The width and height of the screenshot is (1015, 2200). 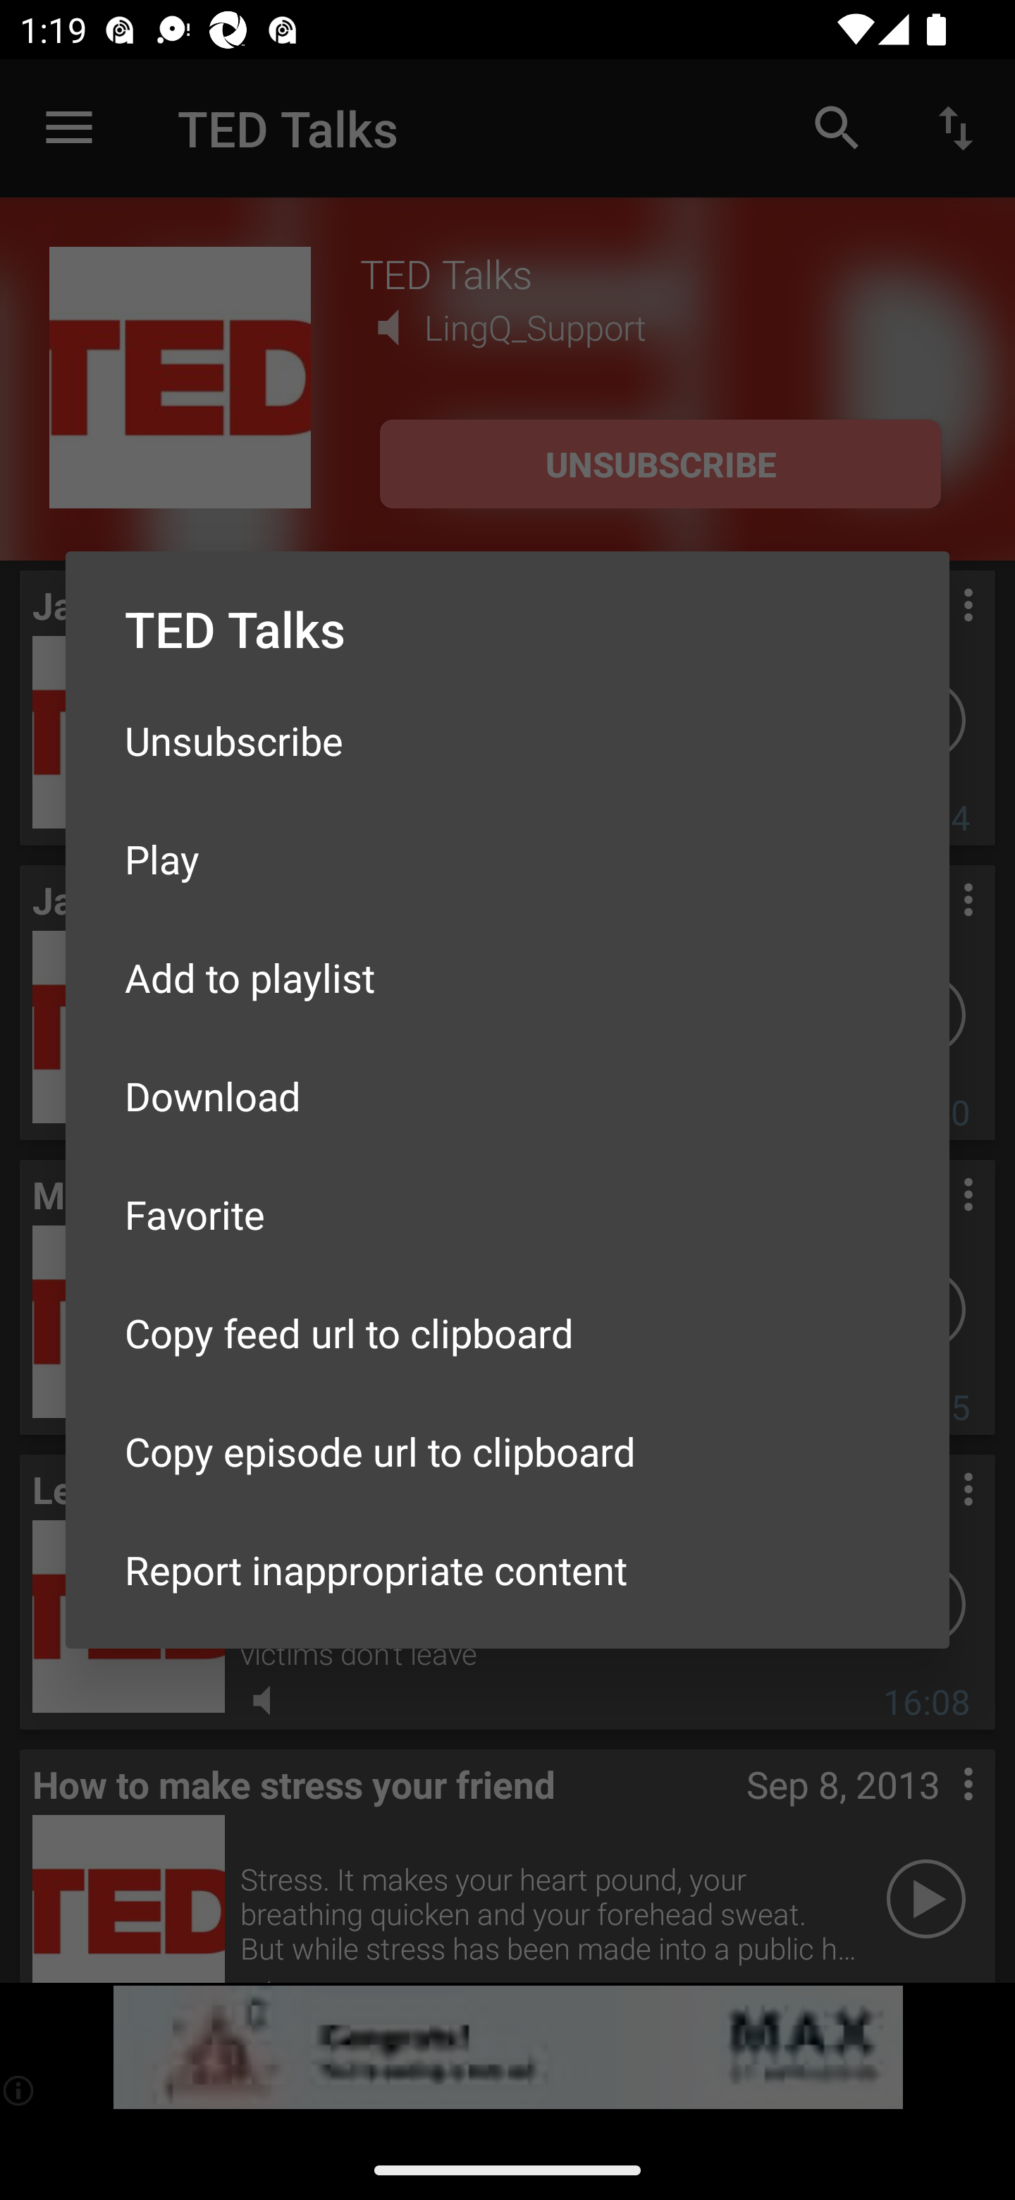 What do you see at coordinates (508, 857) in the screenshot?
I see `Play` at bounding box center [508, 857].